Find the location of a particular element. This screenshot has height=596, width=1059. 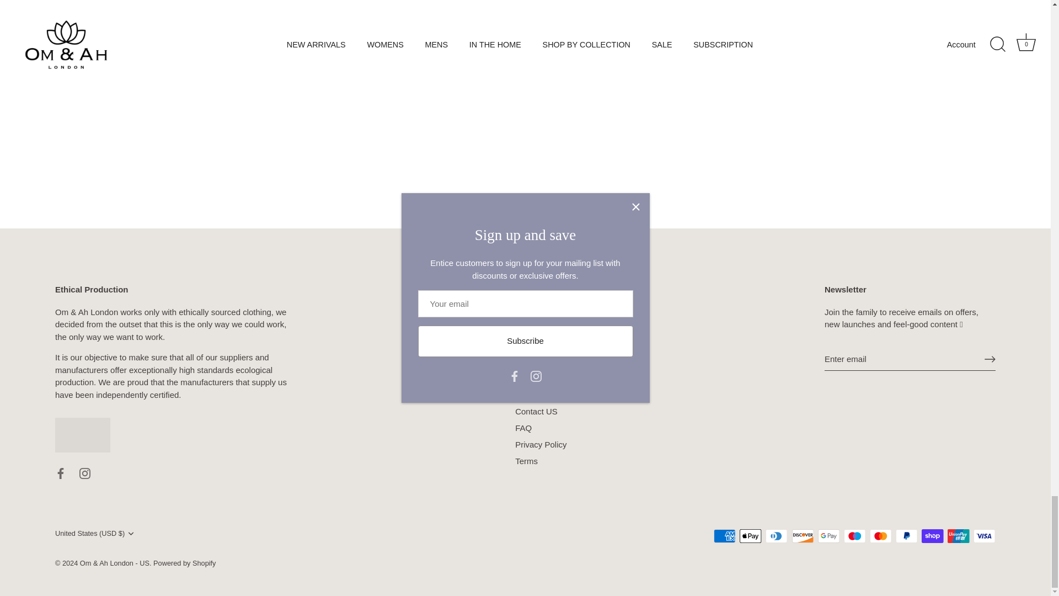

Union Pay is located at coordinates (958, 536).